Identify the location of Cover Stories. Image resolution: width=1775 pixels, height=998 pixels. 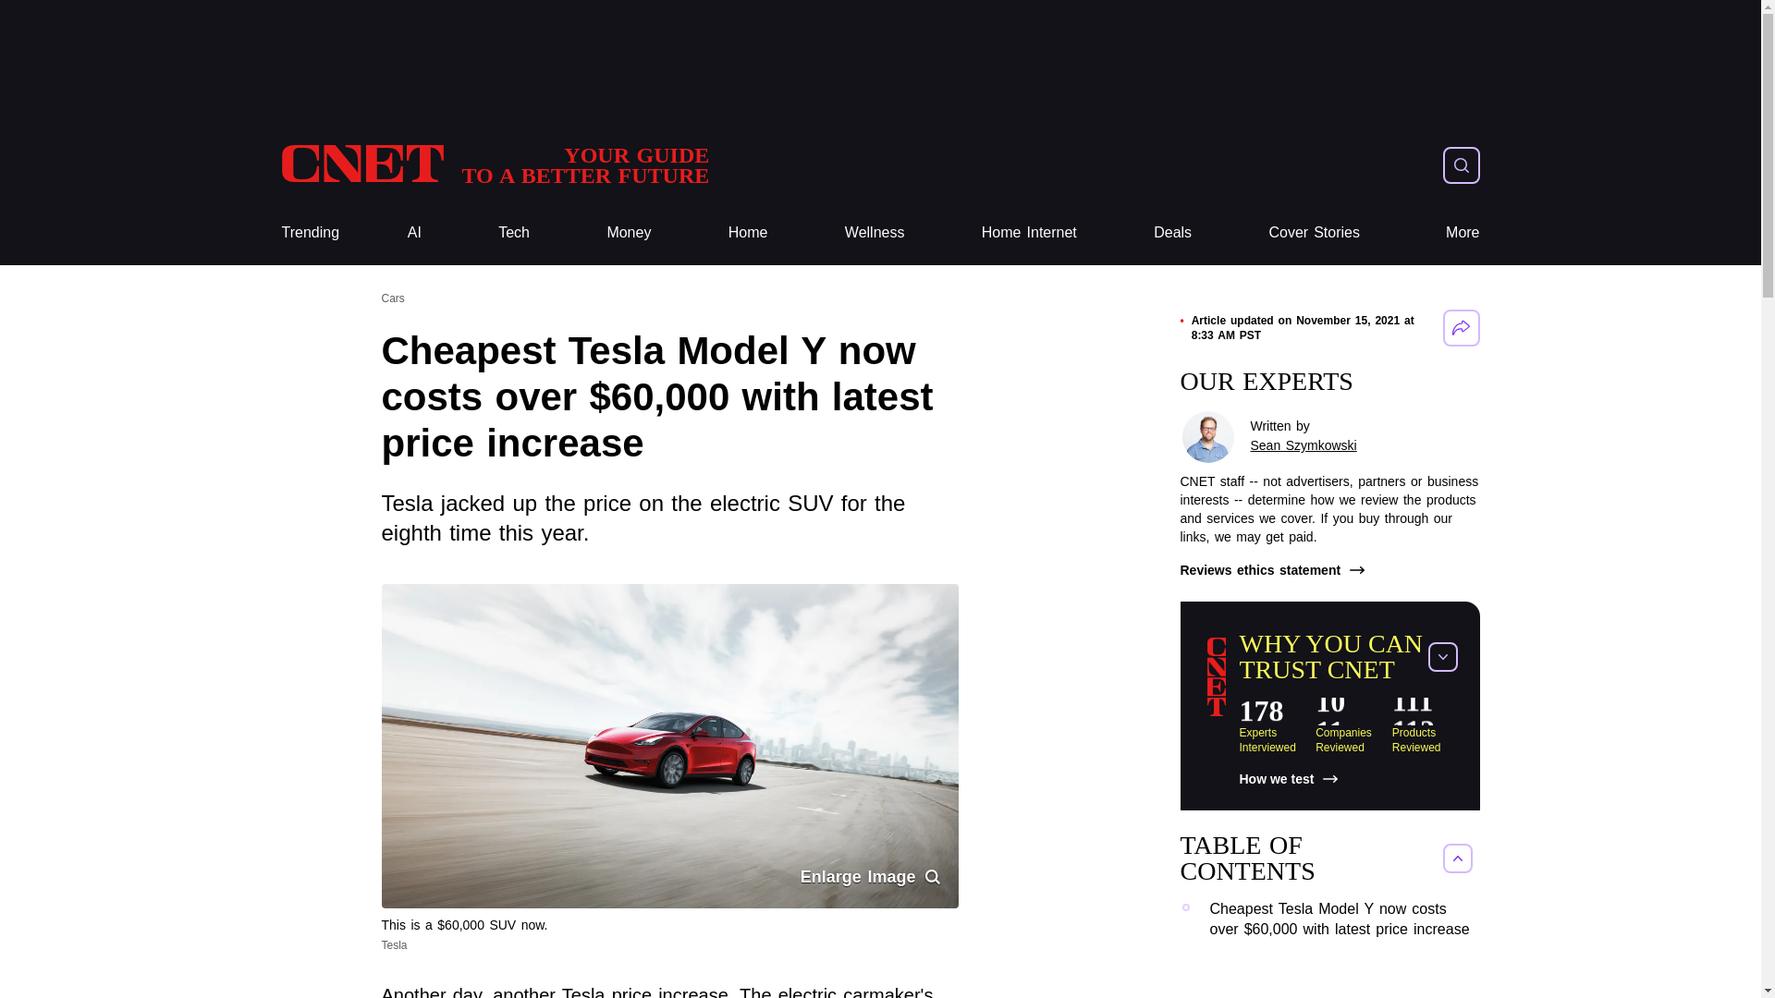
(1029, 233).